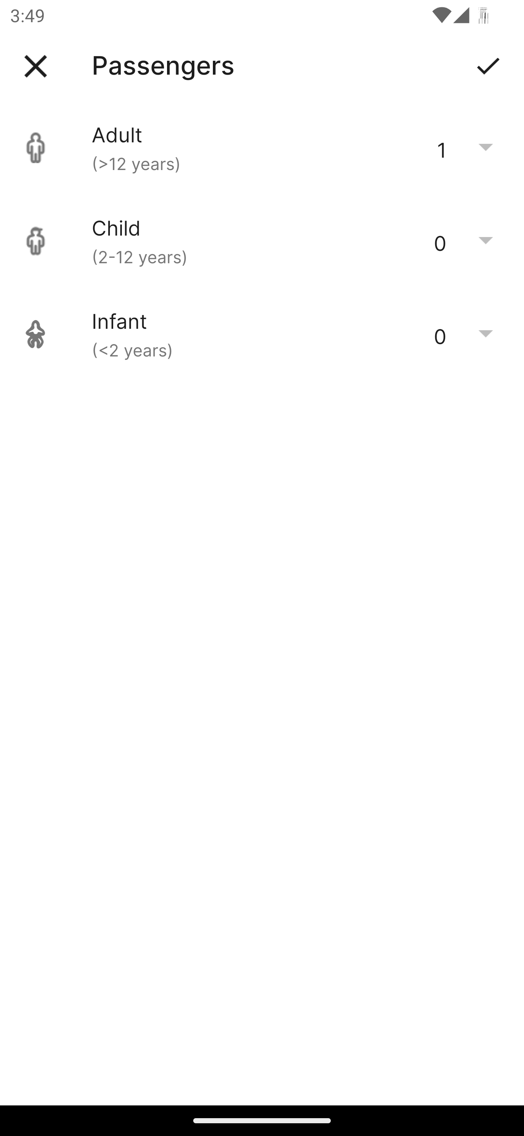 The width and height of the screenshot is (524, 1136). I want to click on Child (2-12 years) 0, so click(262, 241).